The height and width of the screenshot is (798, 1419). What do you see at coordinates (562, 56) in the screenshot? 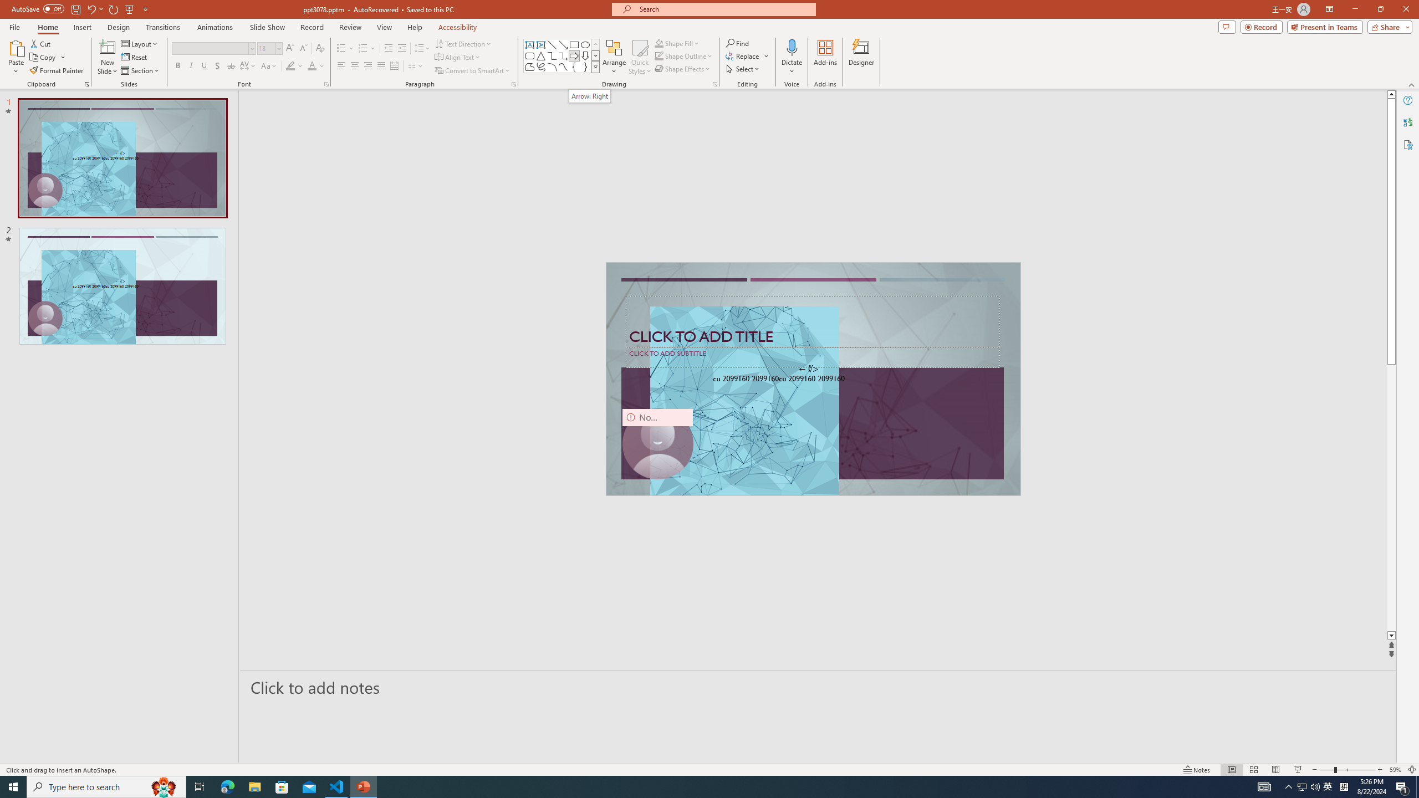
I see `AutomationID: ShapesInsertGallery` at bounding box center [562, 56].